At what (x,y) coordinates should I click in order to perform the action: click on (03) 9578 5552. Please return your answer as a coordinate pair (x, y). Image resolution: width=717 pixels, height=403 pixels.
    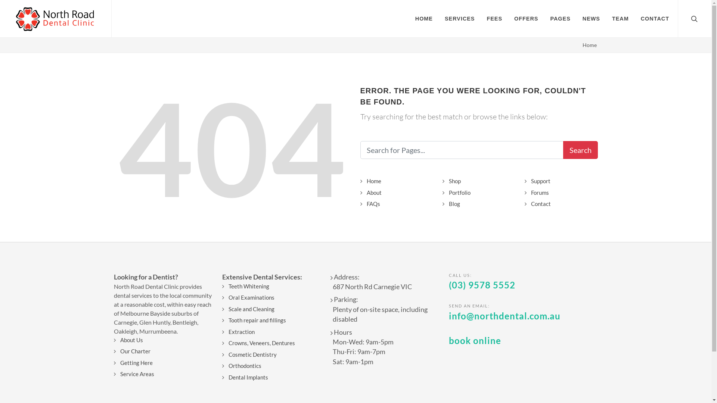
    Looking at the image, I should click on (482, 285).